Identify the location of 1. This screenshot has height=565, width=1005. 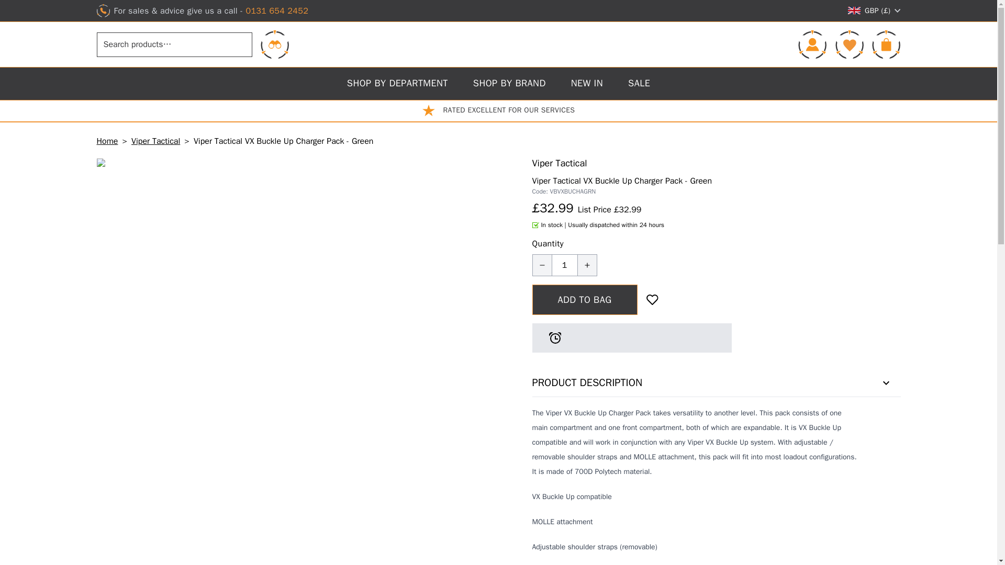
(564, 265).